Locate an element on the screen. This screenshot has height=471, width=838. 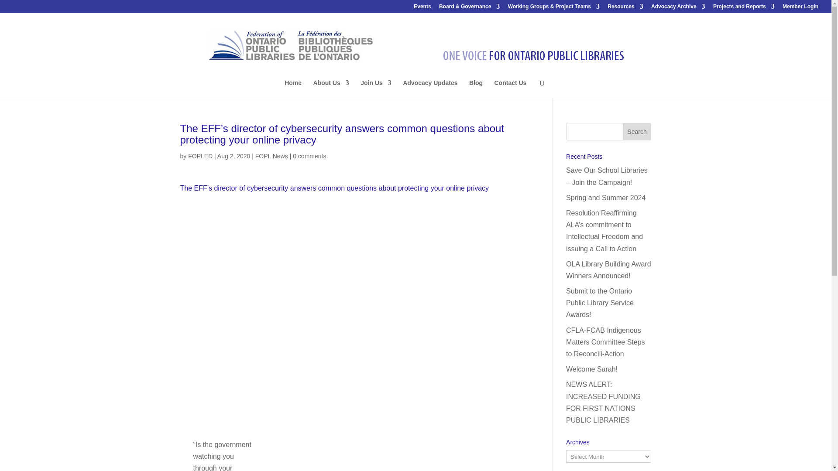
Events is located at coordinates (422, 8).